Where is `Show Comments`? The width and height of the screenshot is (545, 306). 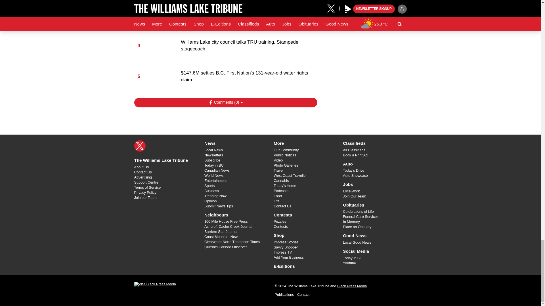
Show Comments is located at coordinates (225, 103).